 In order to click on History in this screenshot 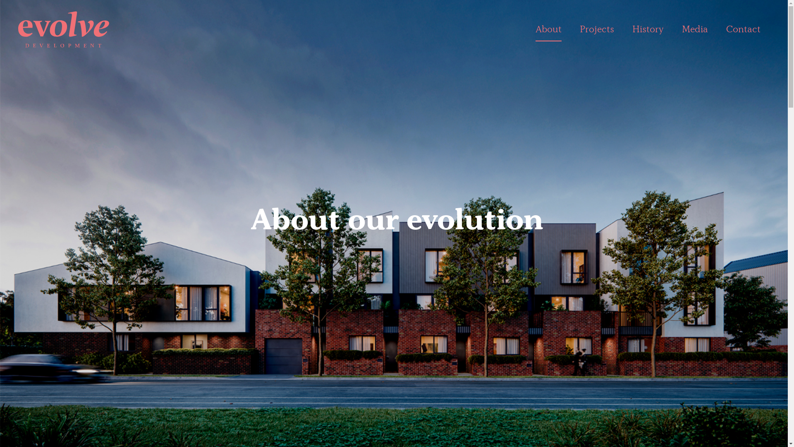, I will do `click(648, 29)`.